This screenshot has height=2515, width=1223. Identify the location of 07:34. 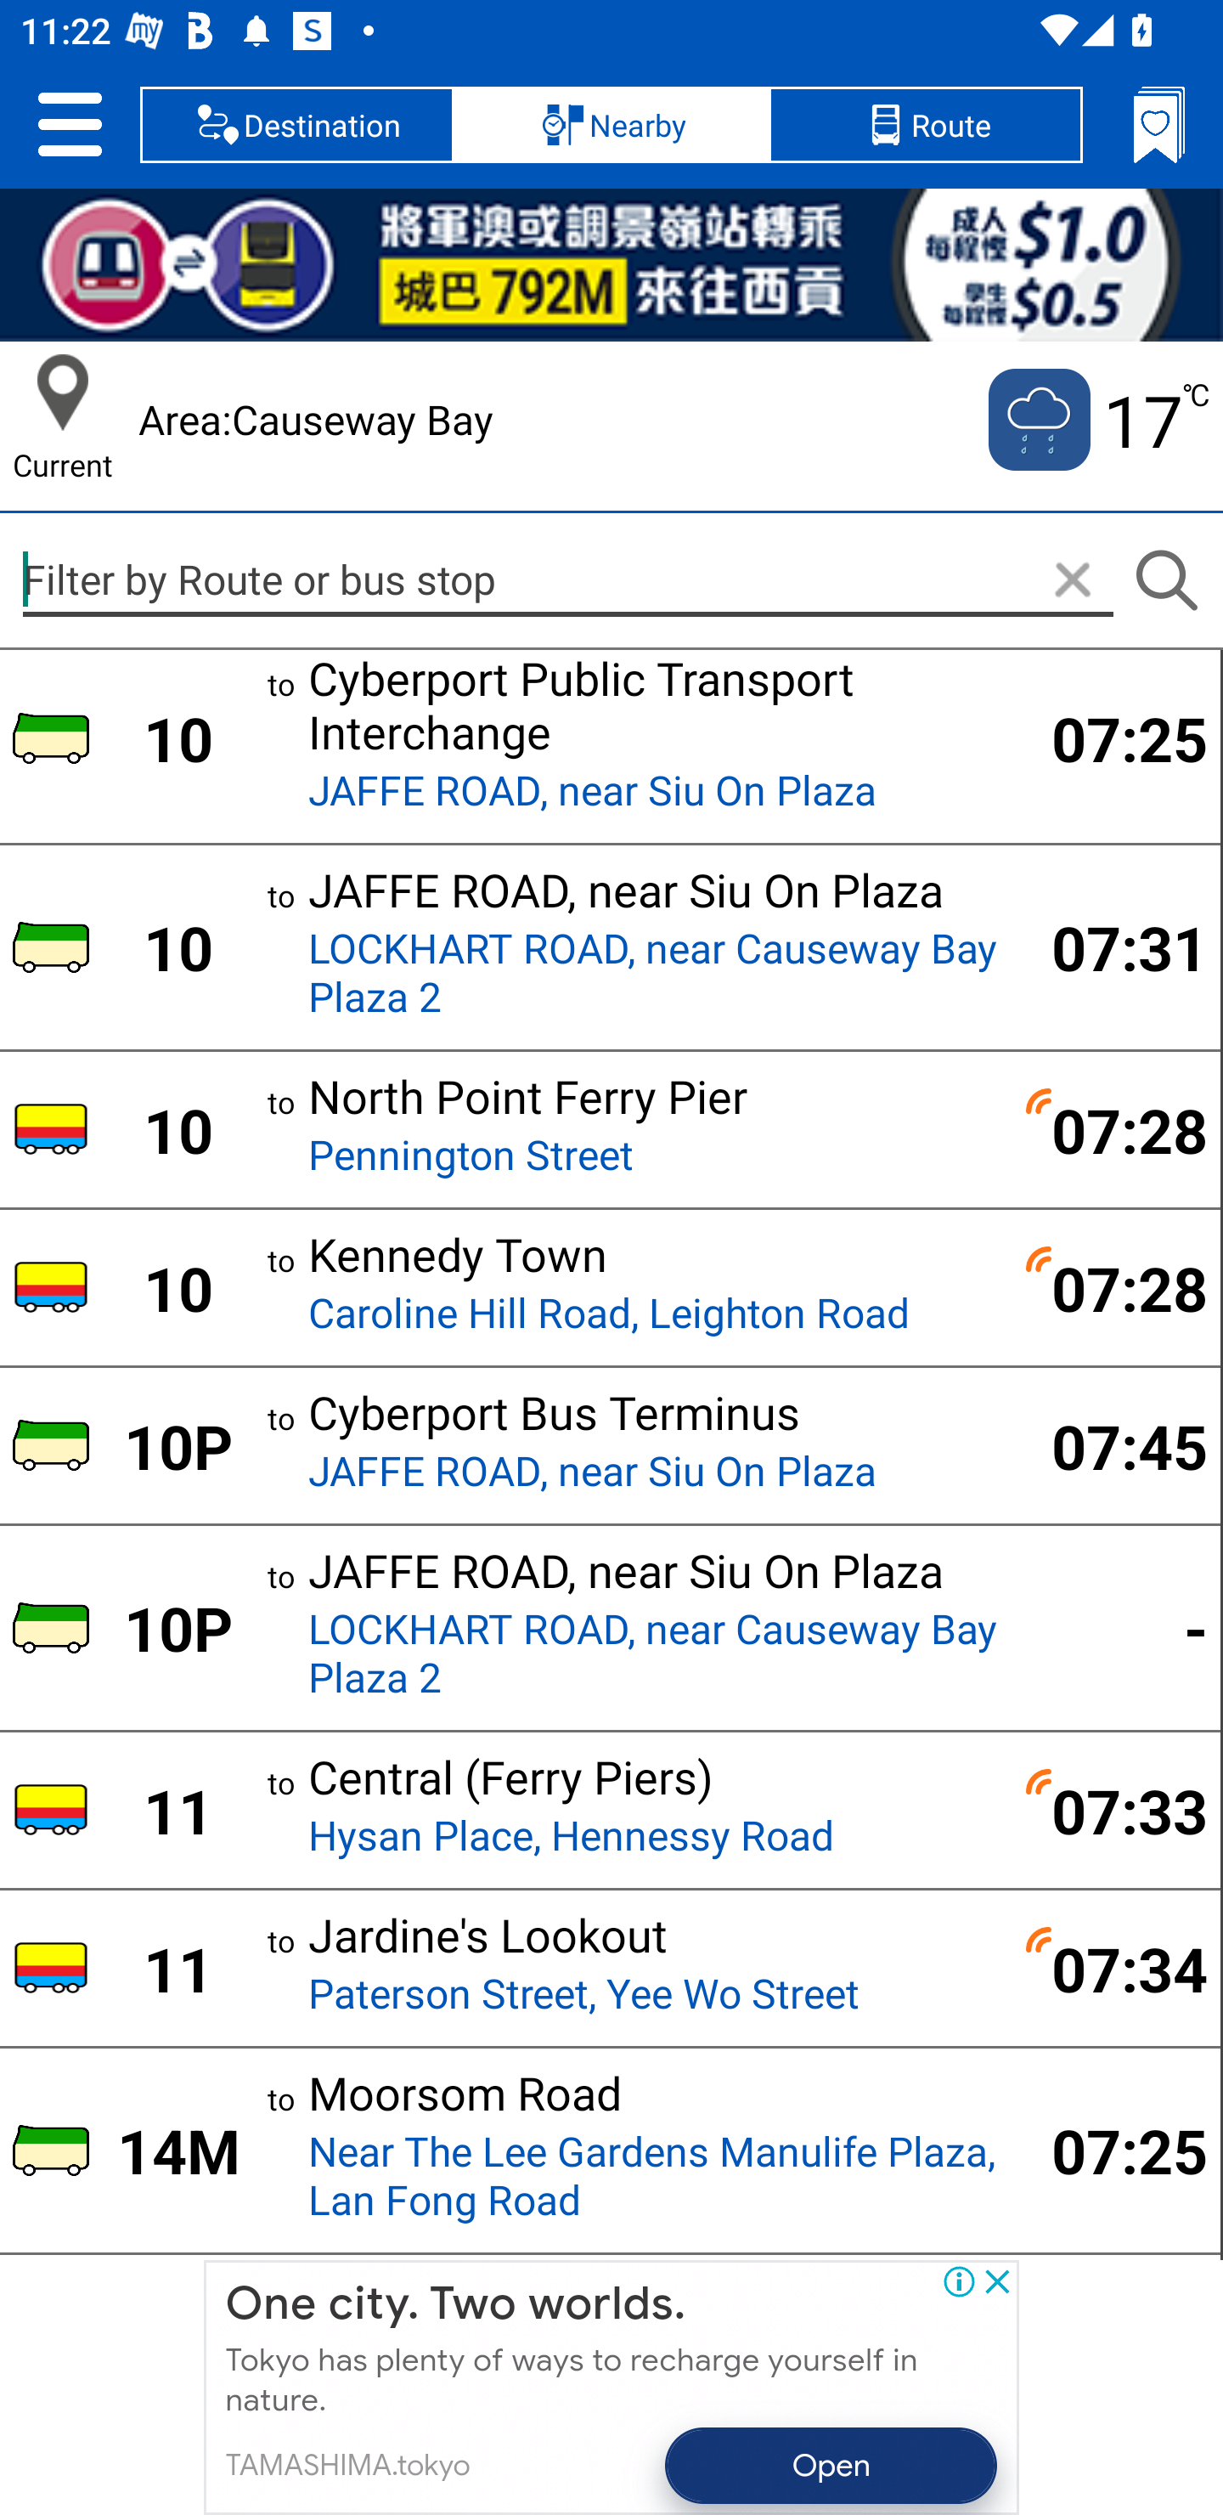
(1112, 1968).